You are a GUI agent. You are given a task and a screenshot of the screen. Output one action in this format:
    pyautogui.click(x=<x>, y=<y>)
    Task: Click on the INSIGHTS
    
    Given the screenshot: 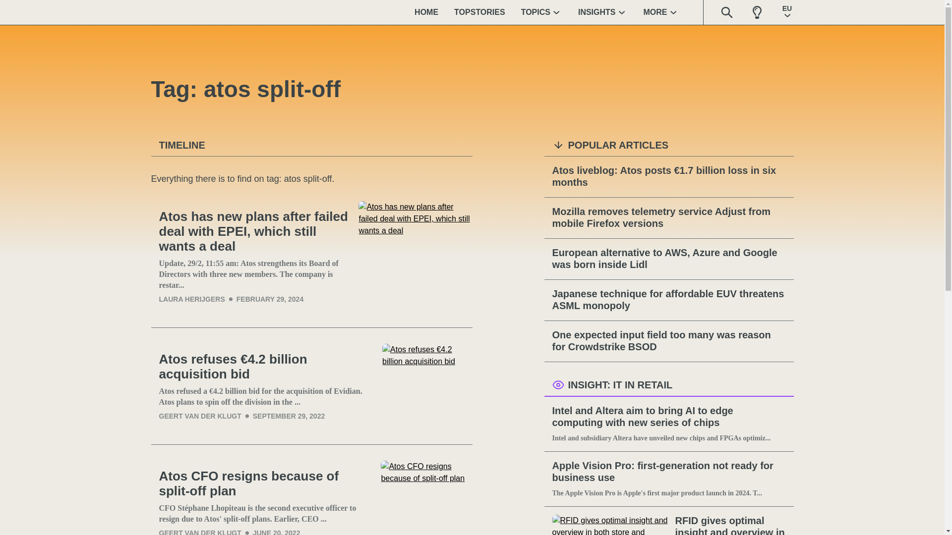 What is the action you would take?
    pyautogui.click(x=603, y=12)
    